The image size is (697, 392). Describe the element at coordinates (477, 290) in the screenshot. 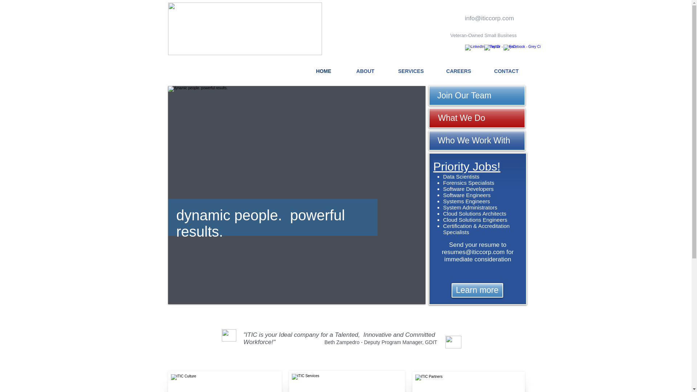

I see `Learn more` at that location.